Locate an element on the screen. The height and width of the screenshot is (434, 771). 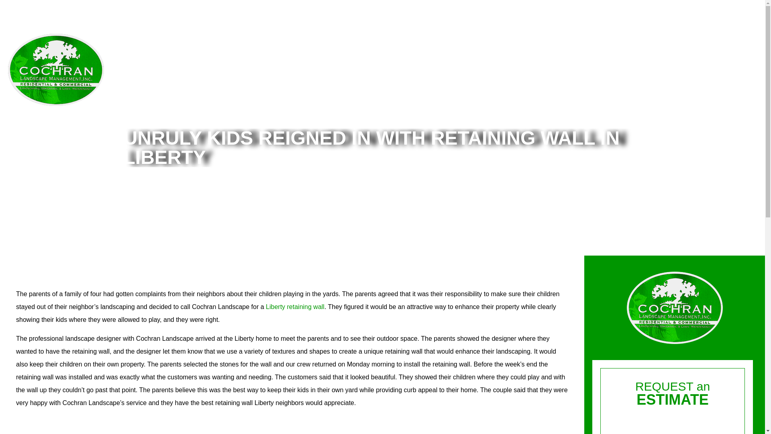
Contact is located at coordinates (736, 68).